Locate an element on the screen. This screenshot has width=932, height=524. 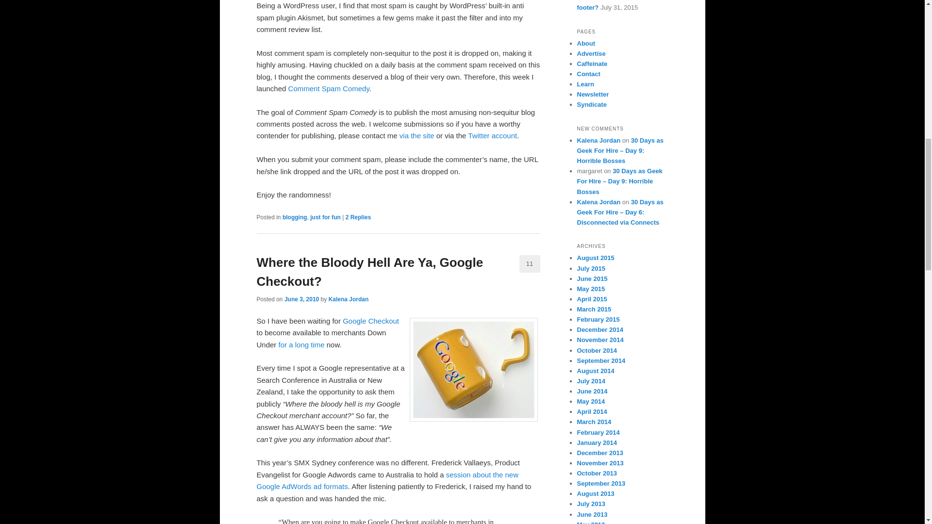
blogging is located at coordinates (295, 217).